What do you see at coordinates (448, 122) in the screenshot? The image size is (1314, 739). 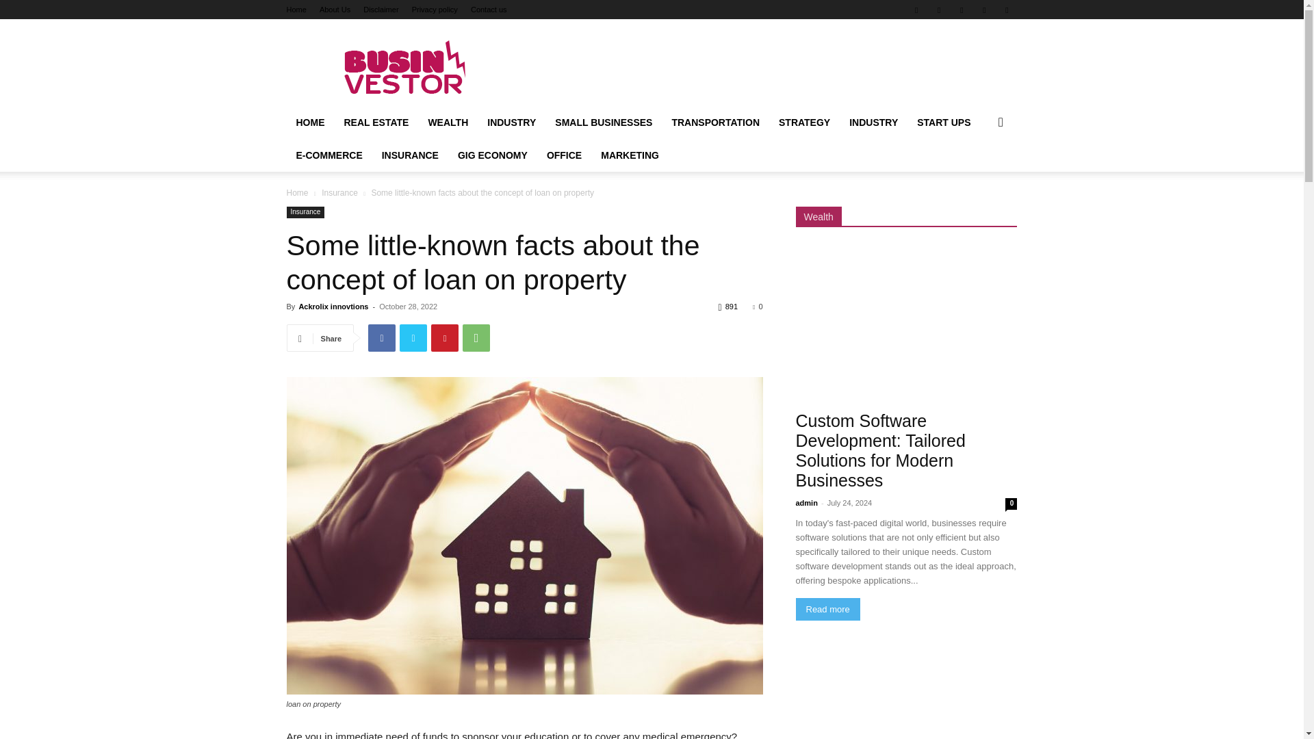 I see `WEALTH` at bounding box center [448, 122].